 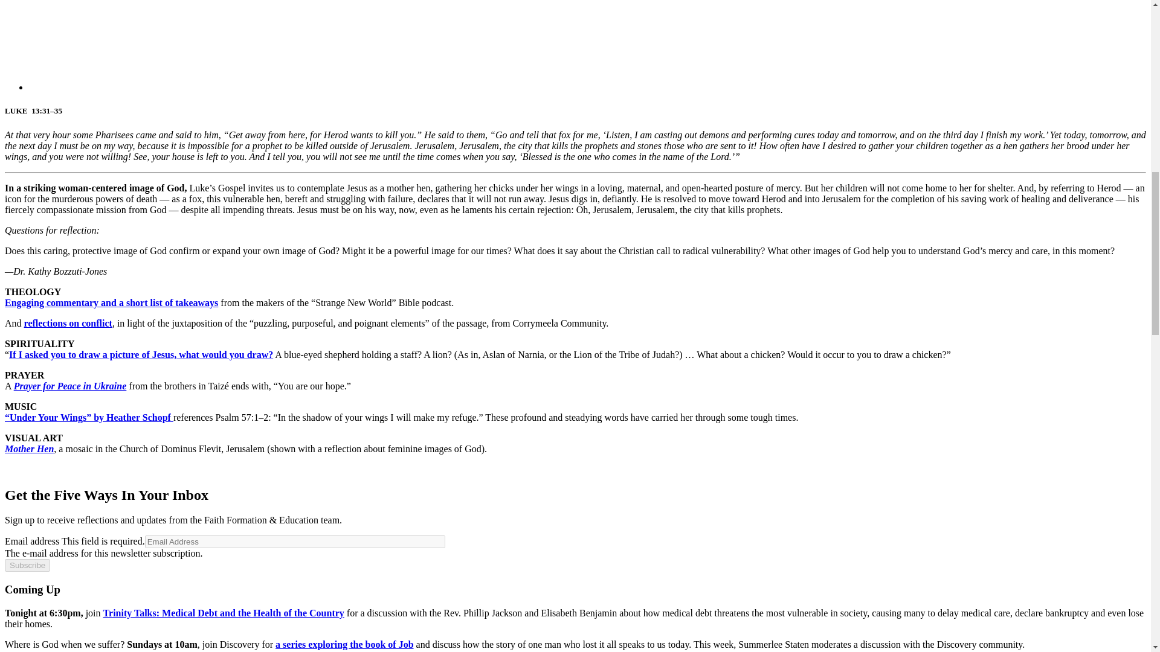 I want to click on reflections on conflict, so click(x=68, y=324).